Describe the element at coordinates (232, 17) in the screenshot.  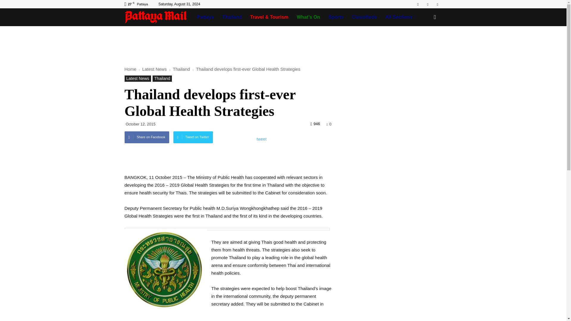
I see `Thailand` at that location.